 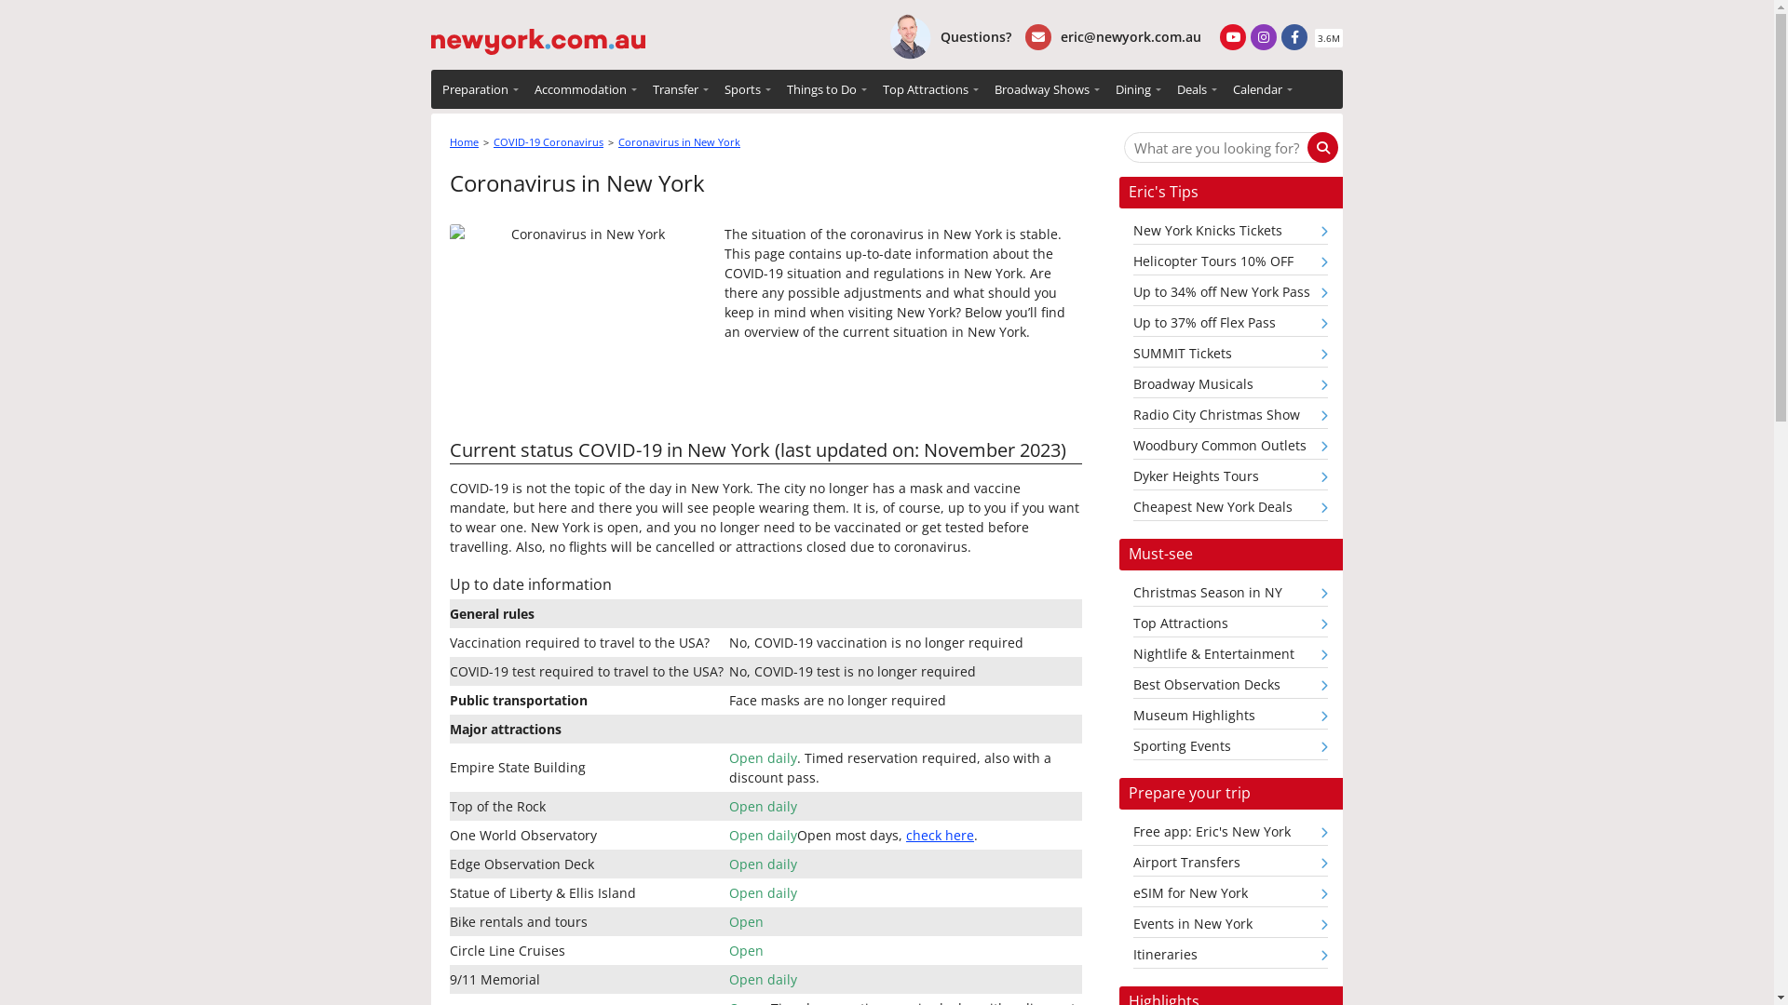 I want to click on Christmas Season in NY, so click(x=1231, y=596).